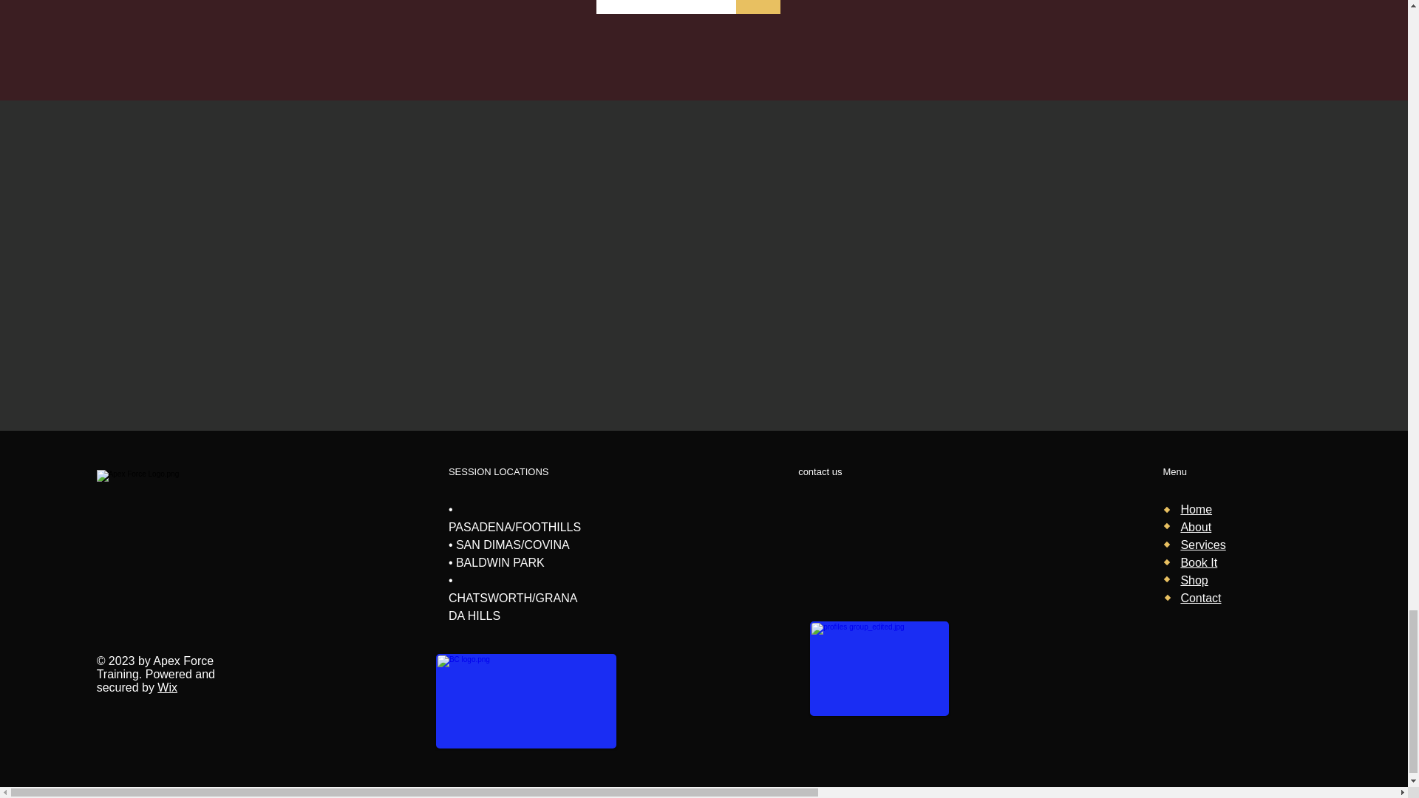 This screenshot has height=798, width=1419. Describe the element at coordinates (167, 687) in the screenshot. I see `Wix` at that location.